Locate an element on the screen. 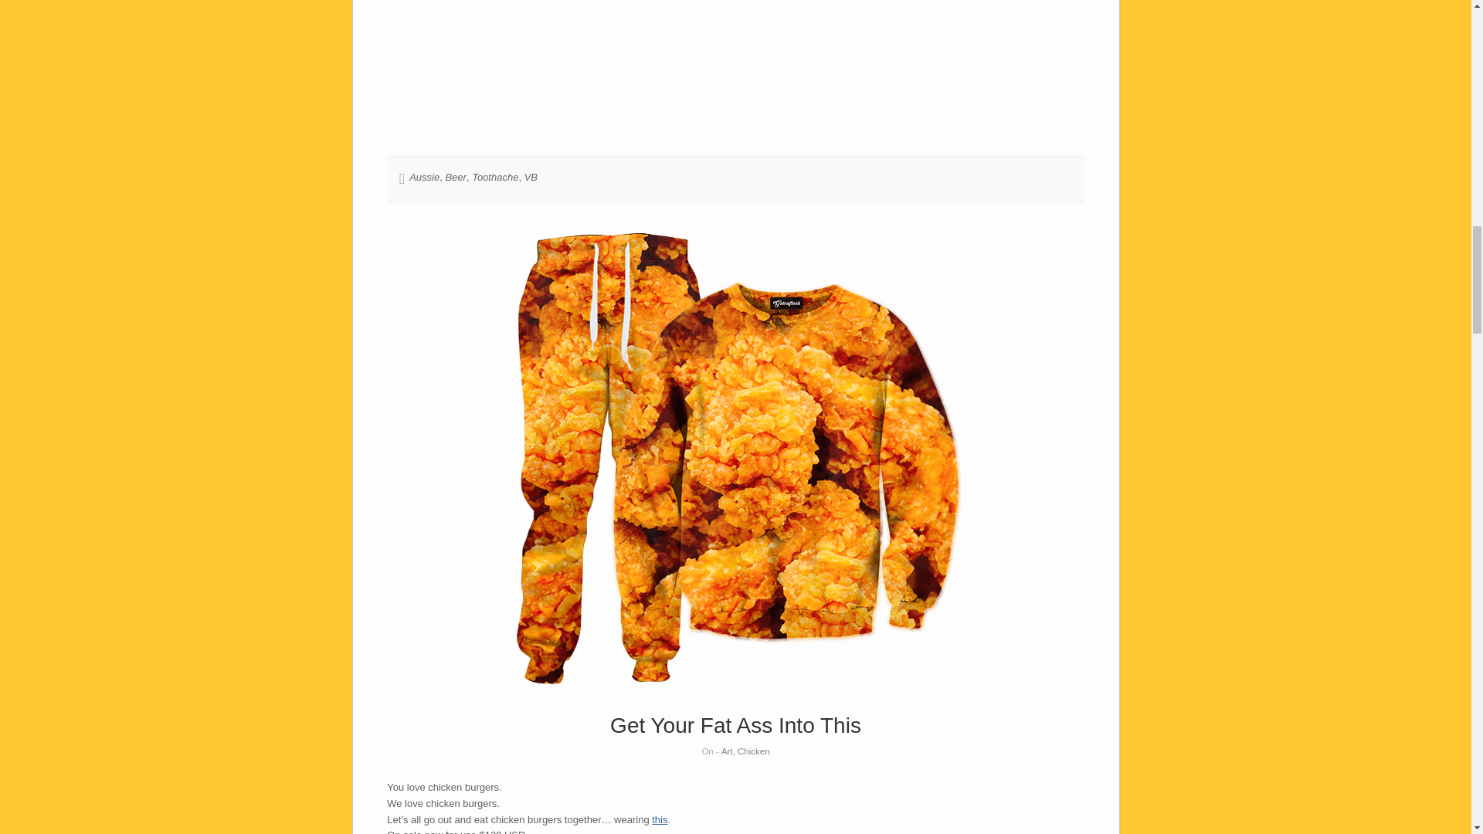 The height and width of the screenshot is (834, 1483). this is located at coordinates (660, 820).